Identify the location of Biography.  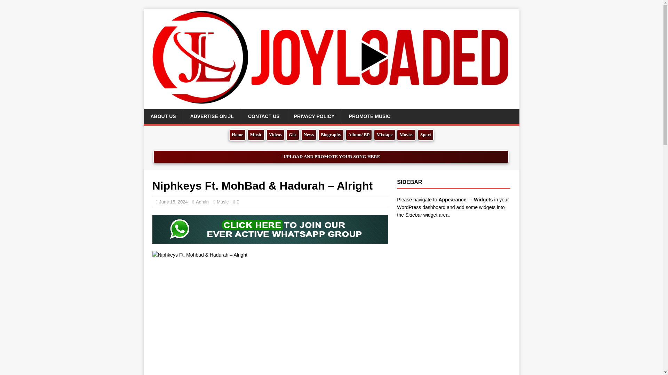
(331, 135).